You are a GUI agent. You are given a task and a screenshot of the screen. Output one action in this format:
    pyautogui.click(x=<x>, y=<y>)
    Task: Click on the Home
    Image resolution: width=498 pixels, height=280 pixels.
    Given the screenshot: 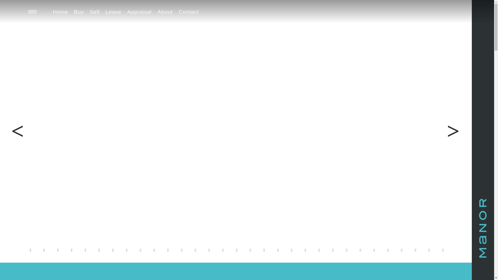 What is the action you would take?
    pyautogui.click(x=61, y=12)
    